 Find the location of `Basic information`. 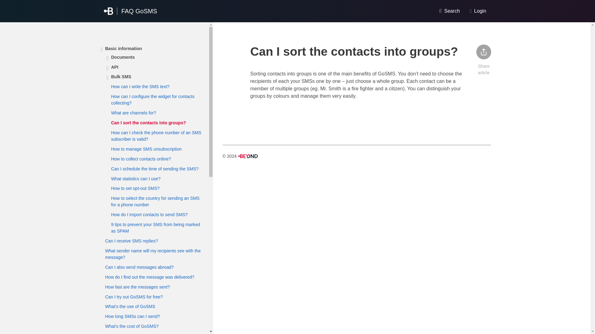

Basic information is located at coordinates (123, 48).